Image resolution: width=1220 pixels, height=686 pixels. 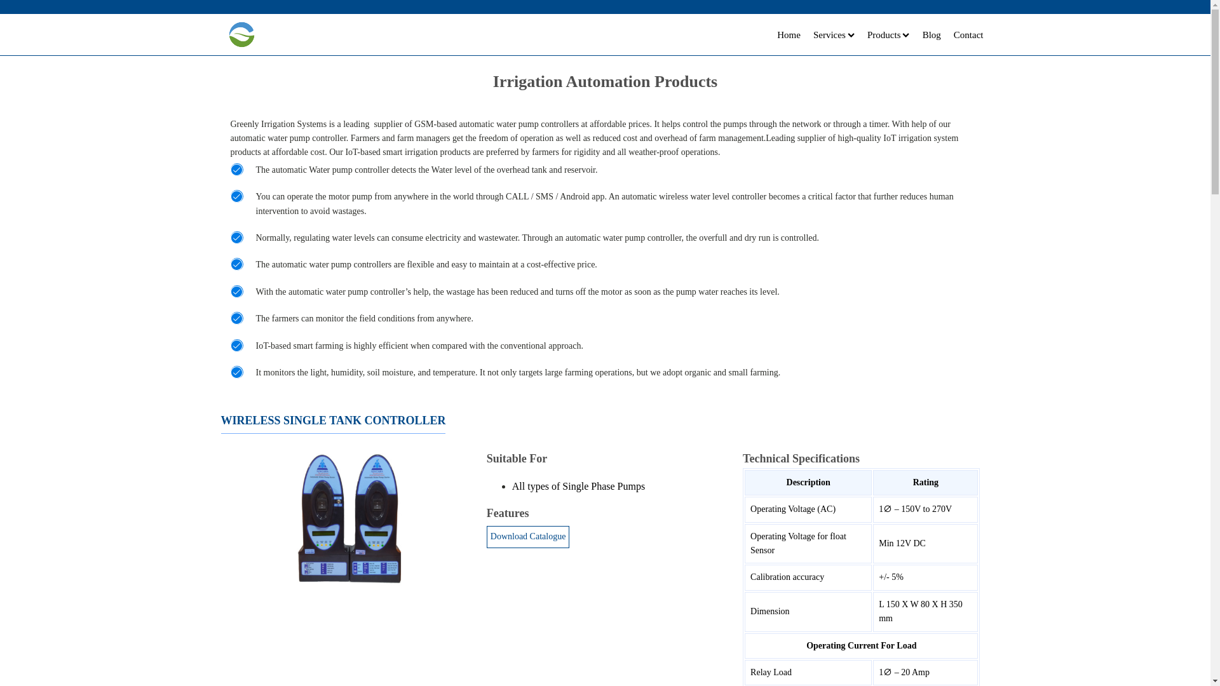 I want to click on Blog, so click(x=932, y=34).